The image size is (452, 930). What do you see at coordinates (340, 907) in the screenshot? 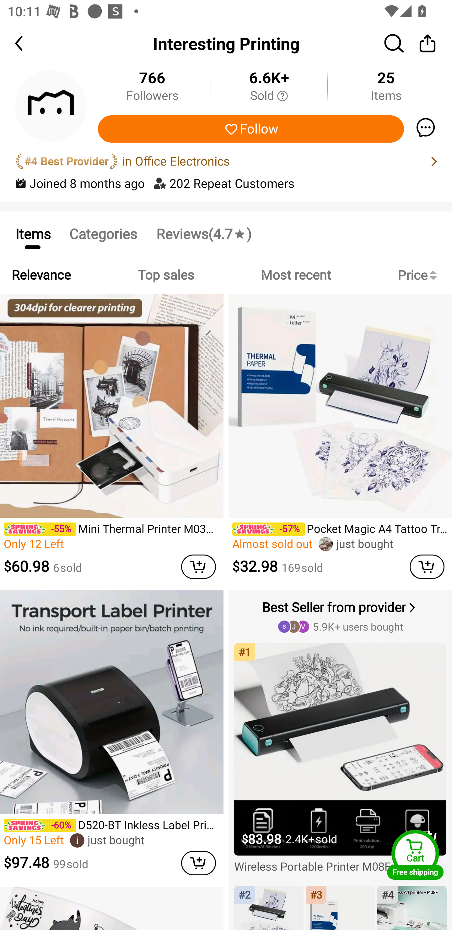
I see `#3` at bounding box center [340, 907].